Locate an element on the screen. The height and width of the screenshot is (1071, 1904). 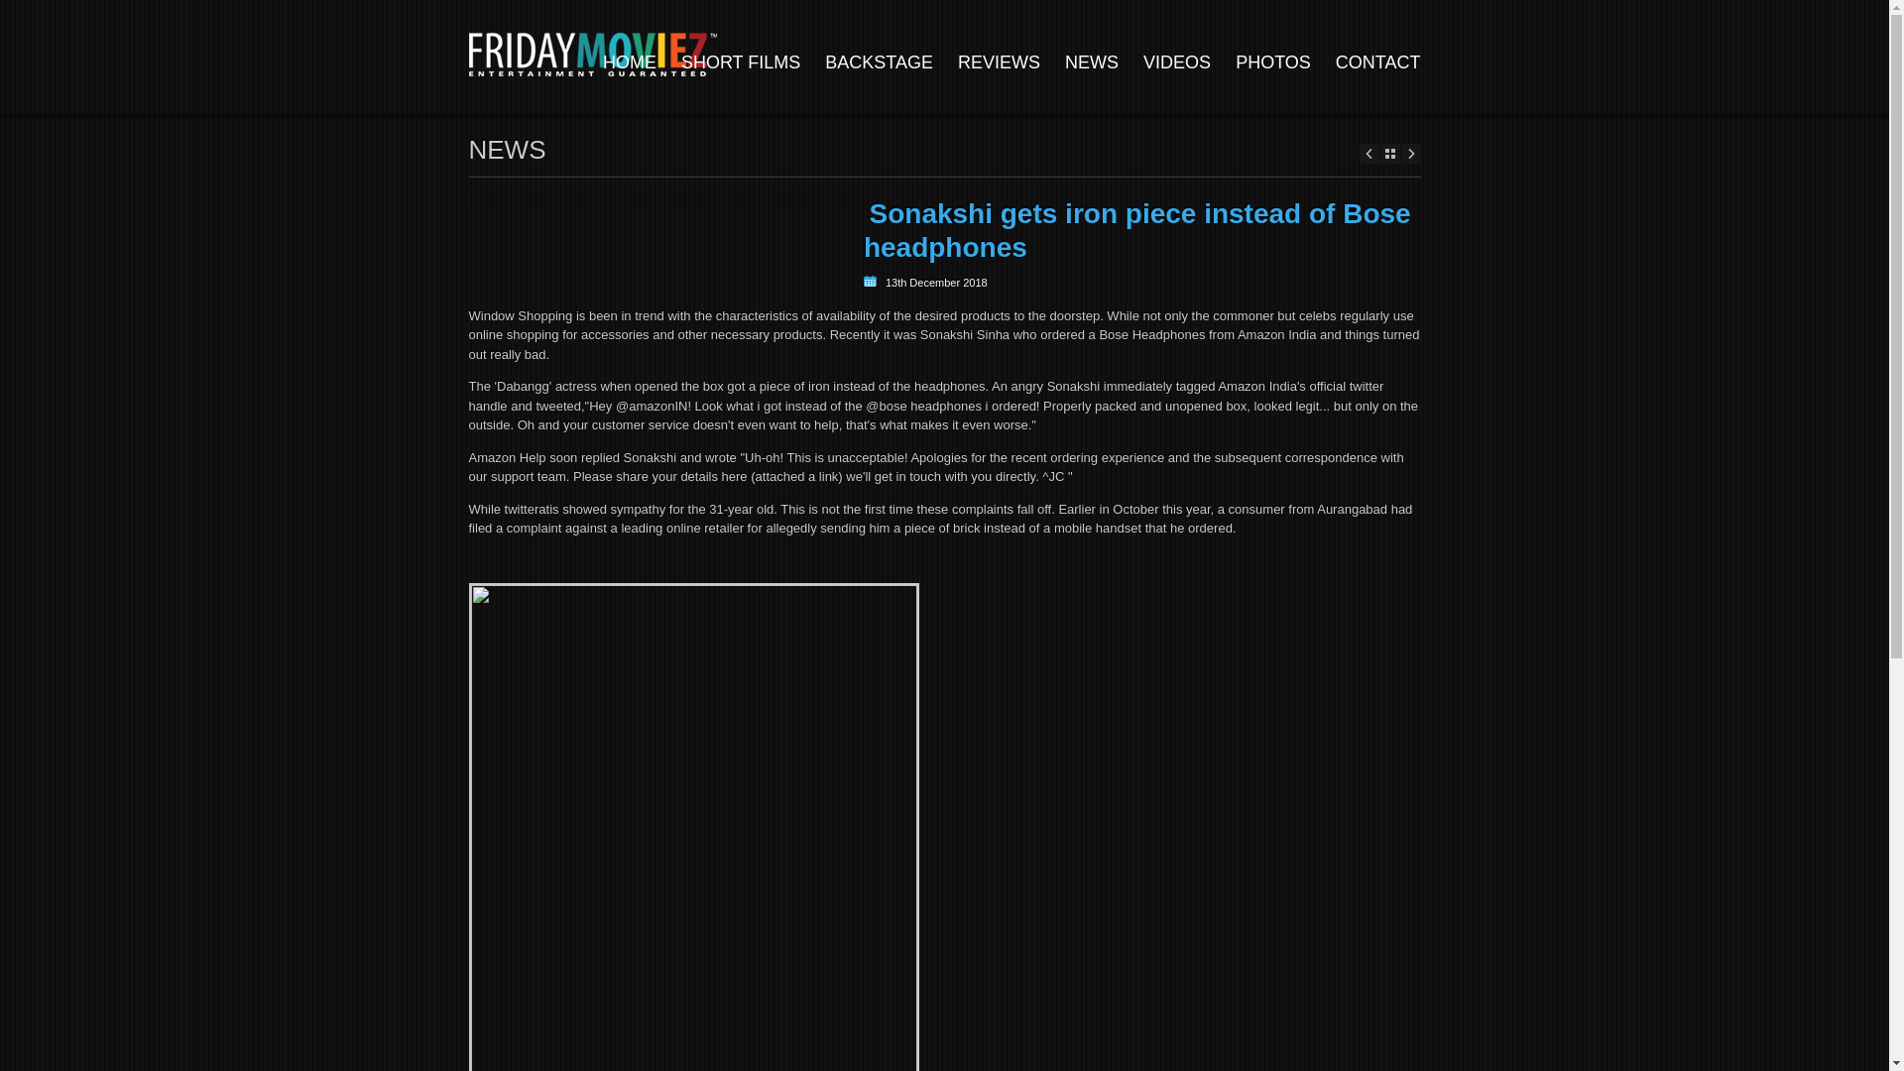
CONTACT is located at coordinates (1378, 61).